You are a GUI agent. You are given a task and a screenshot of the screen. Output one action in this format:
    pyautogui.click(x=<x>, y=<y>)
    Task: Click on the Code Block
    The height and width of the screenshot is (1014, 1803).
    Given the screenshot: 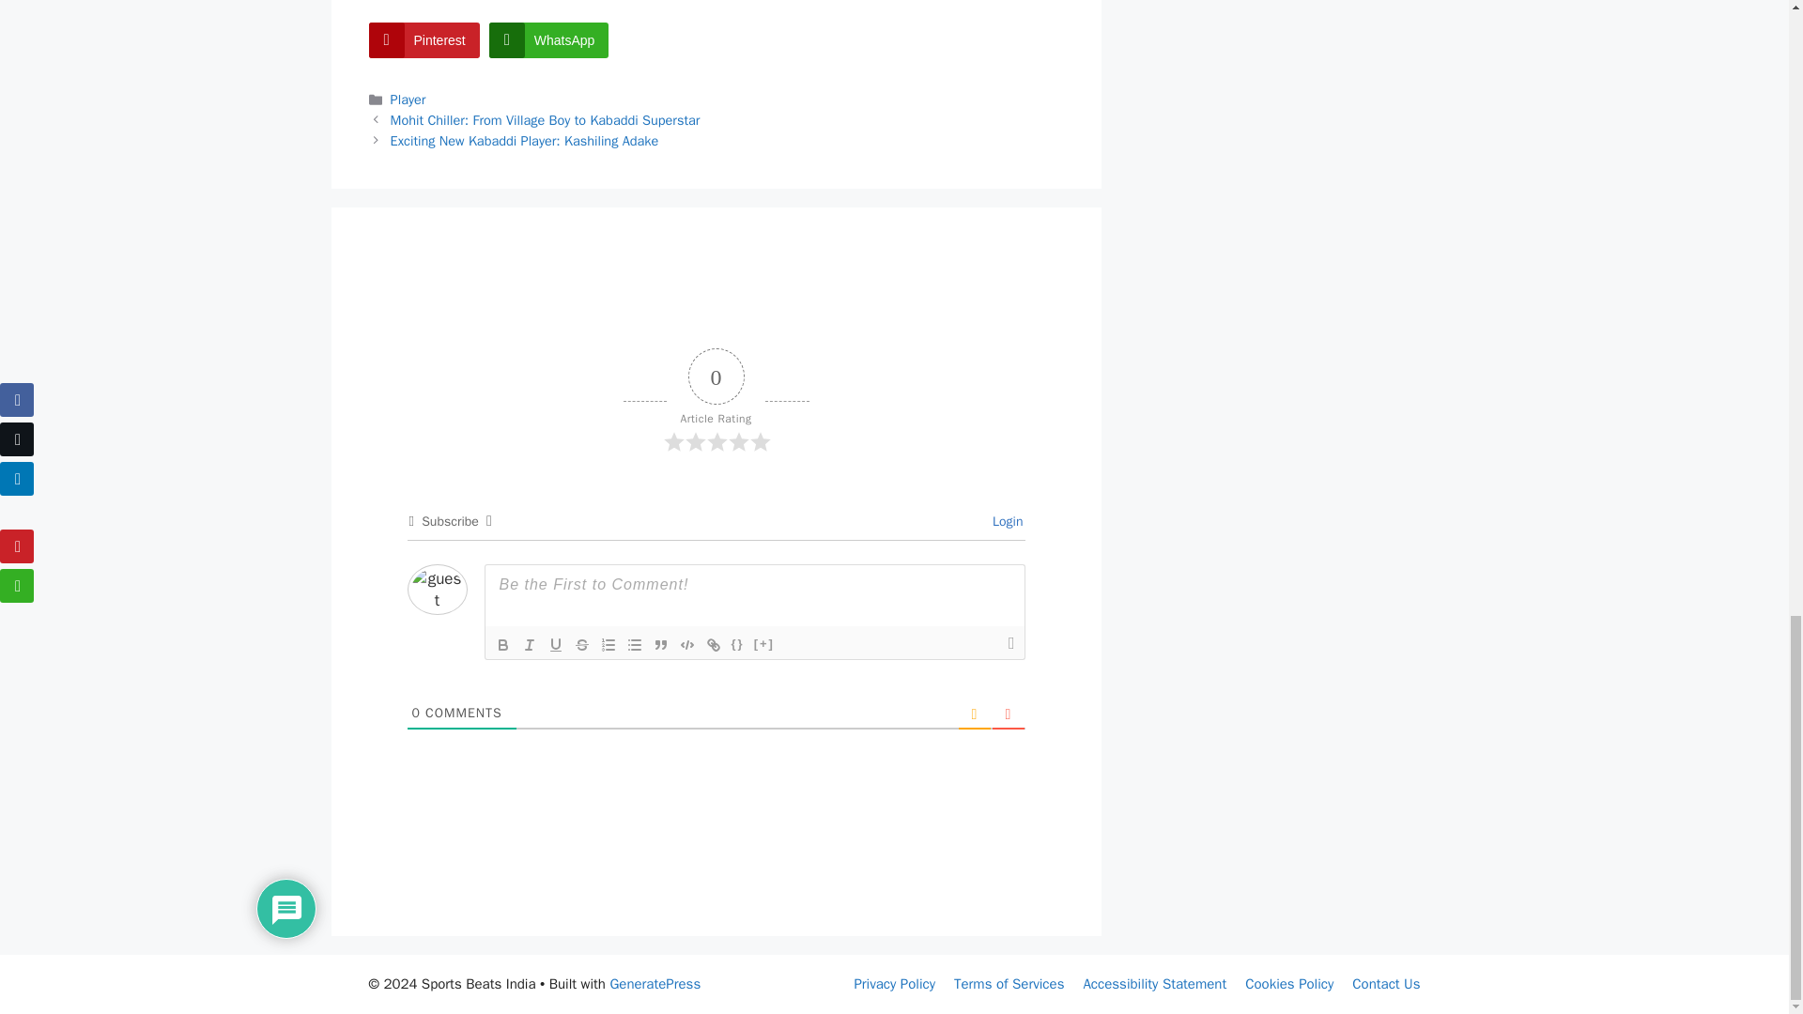 What is the action you would take?
    pyautogui.click(x=687, y=644)
    